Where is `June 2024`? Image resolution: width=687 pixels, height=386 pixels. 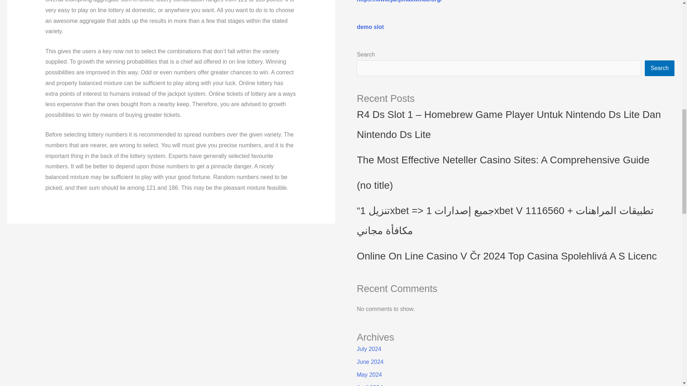 June 2024 is located at coordinates (370, 362).